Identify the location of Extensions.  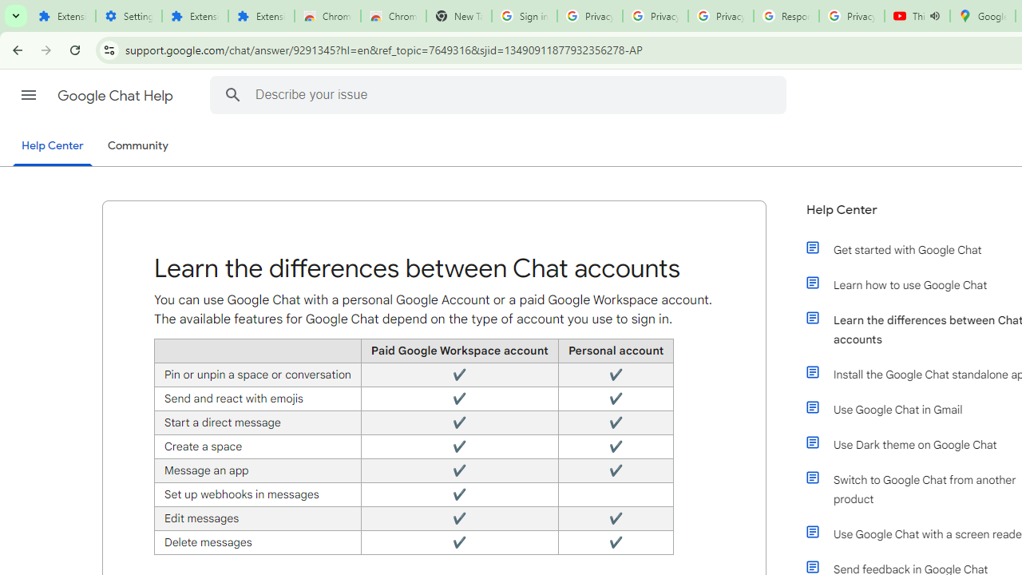
(195, 16).